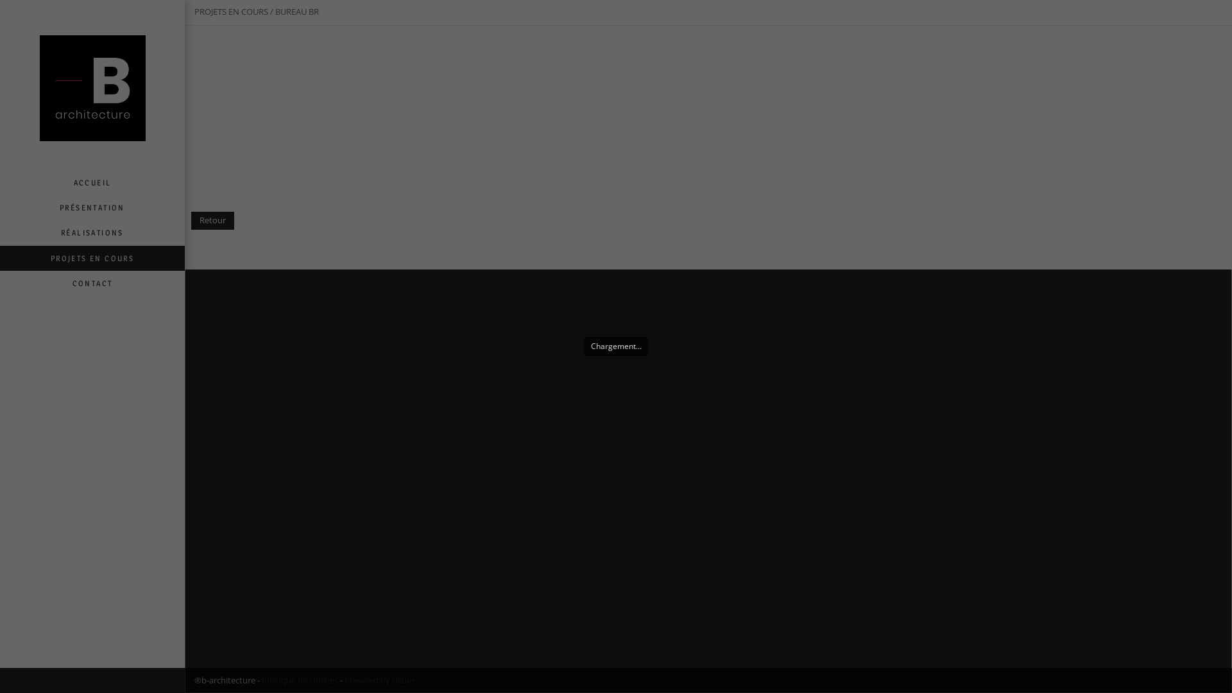 The image size is (1232, 693). I want to click on Powered by Gliber, so click(380, 680).